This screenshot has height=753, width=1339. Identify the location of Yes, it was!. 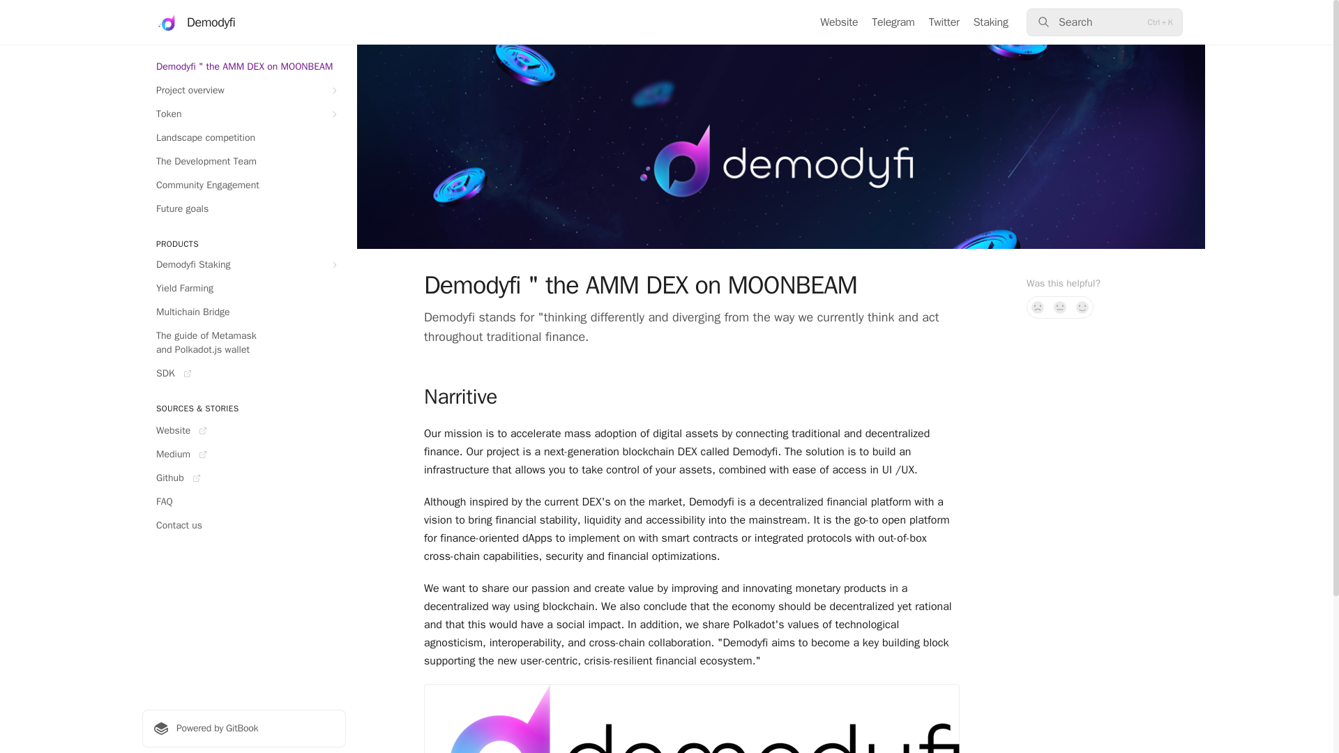
(1082, 307).